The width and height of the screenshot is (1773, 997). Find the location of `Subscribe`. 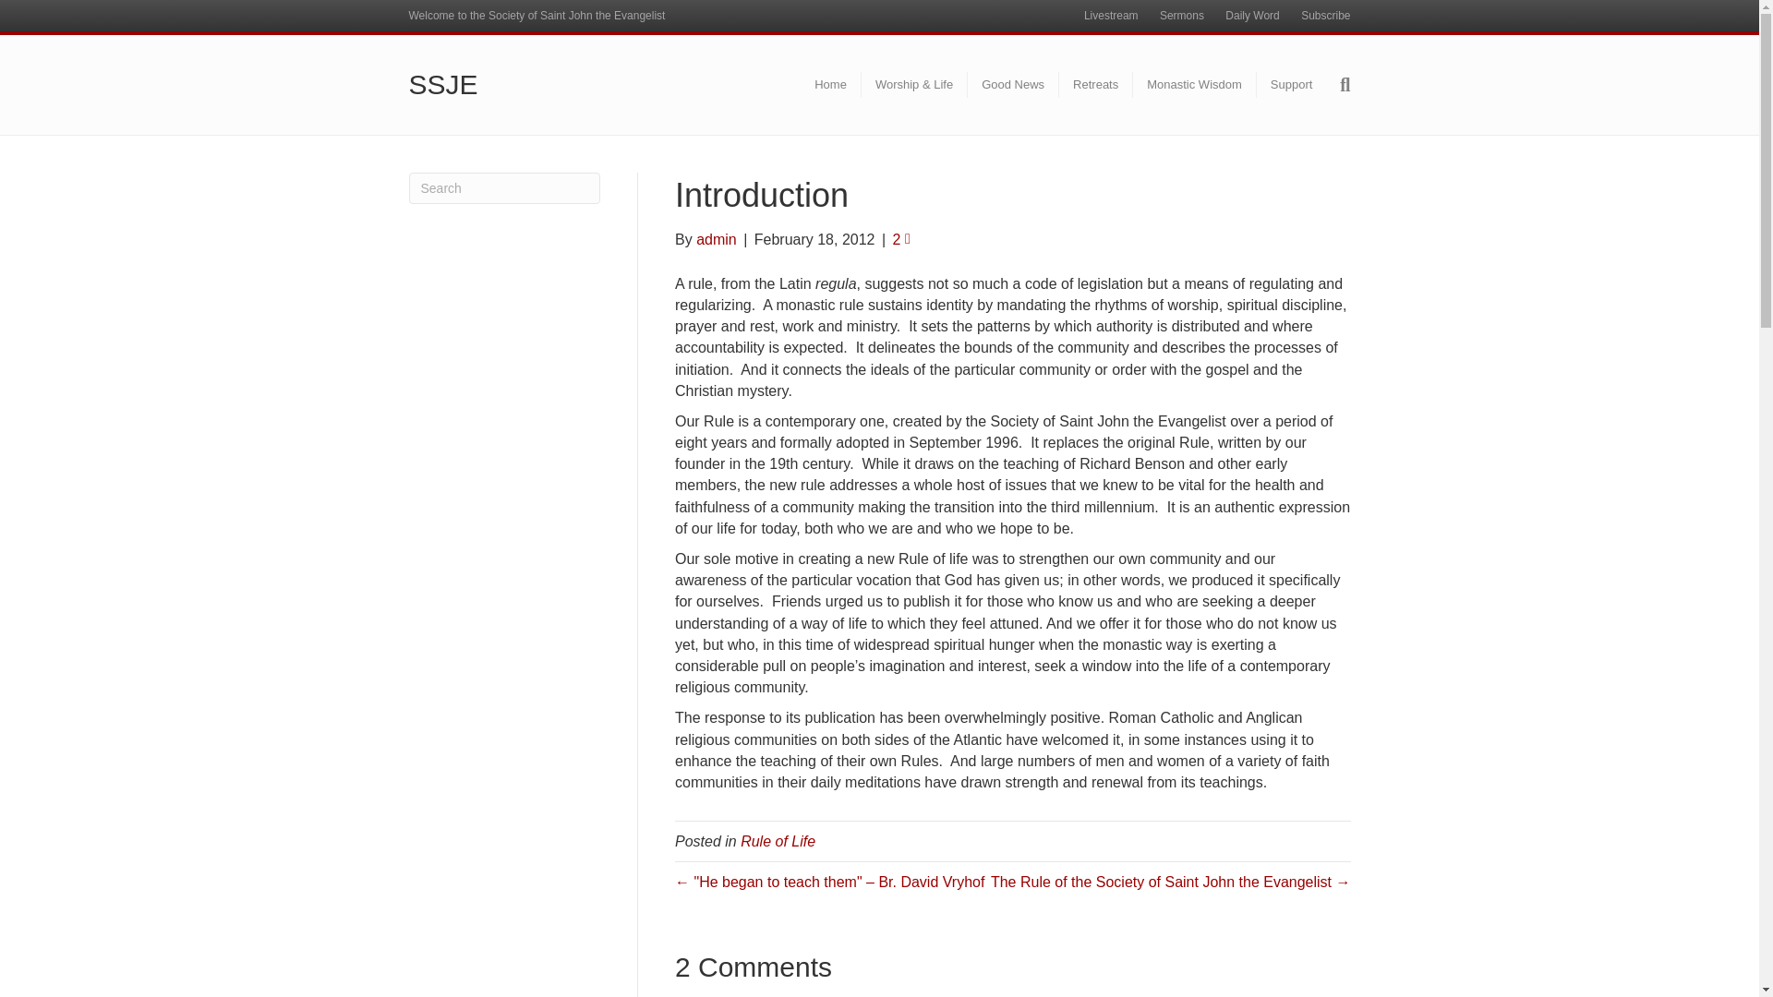

Subscribe is located at coordinates (1326, 16).